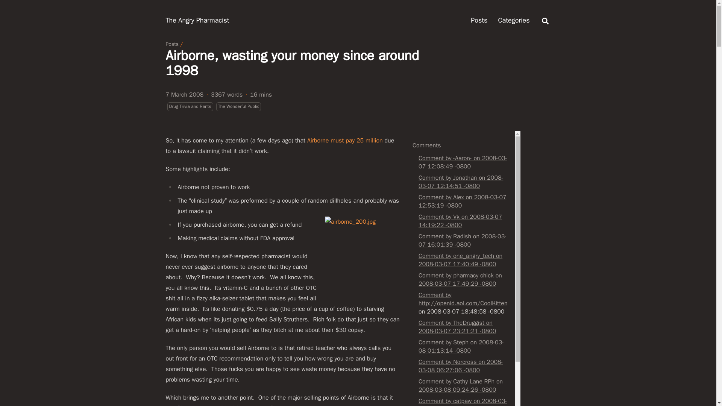 The height and width of the screenshot is (406, 722). I want to click on The Wonderful Public, so click(238, 107).